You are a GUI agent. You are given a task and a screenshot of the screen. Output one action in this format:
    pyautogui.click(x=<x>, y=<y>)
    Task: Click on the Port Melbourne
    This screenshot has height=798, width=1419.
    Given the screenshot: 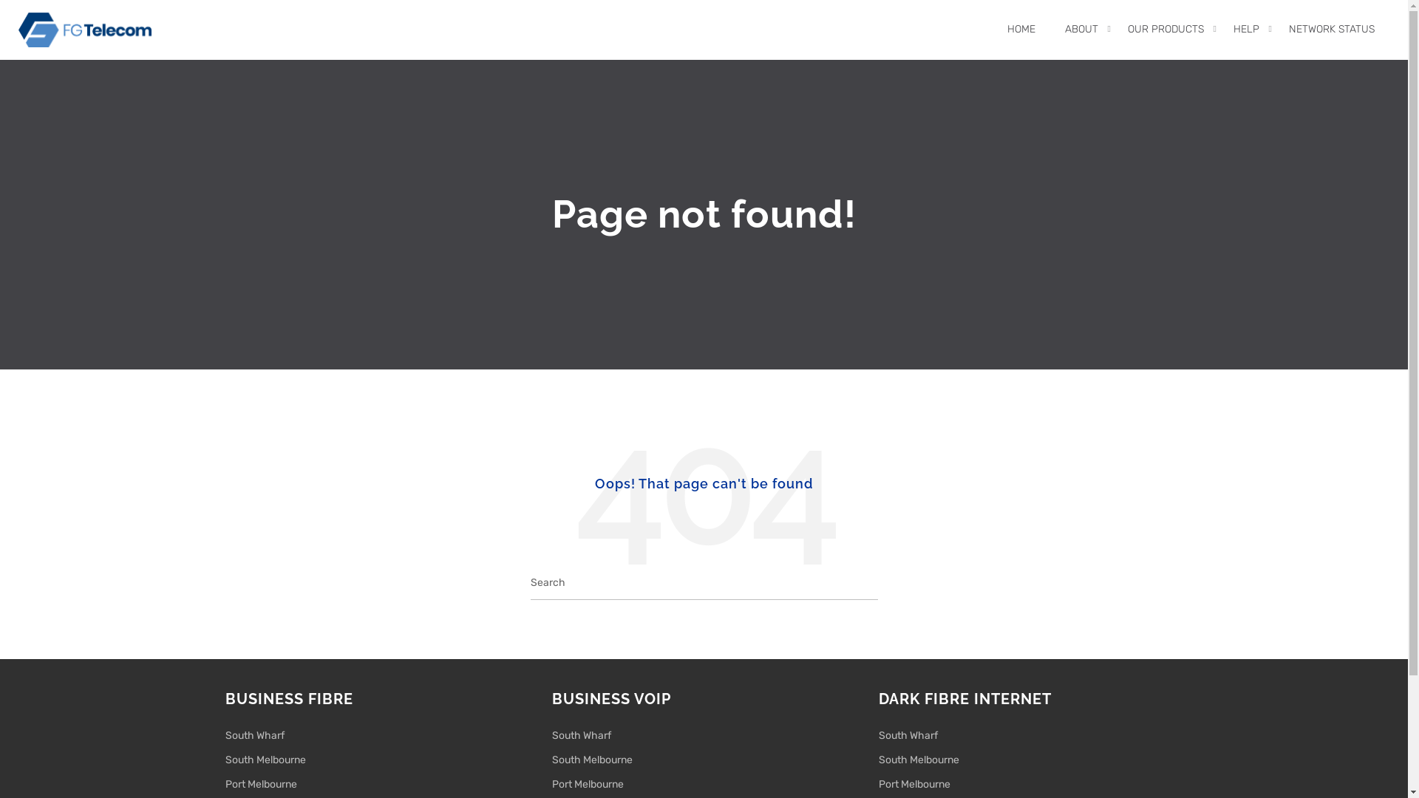 What is the action you would take?
    pyautogui.click(x=913, y=785)
    